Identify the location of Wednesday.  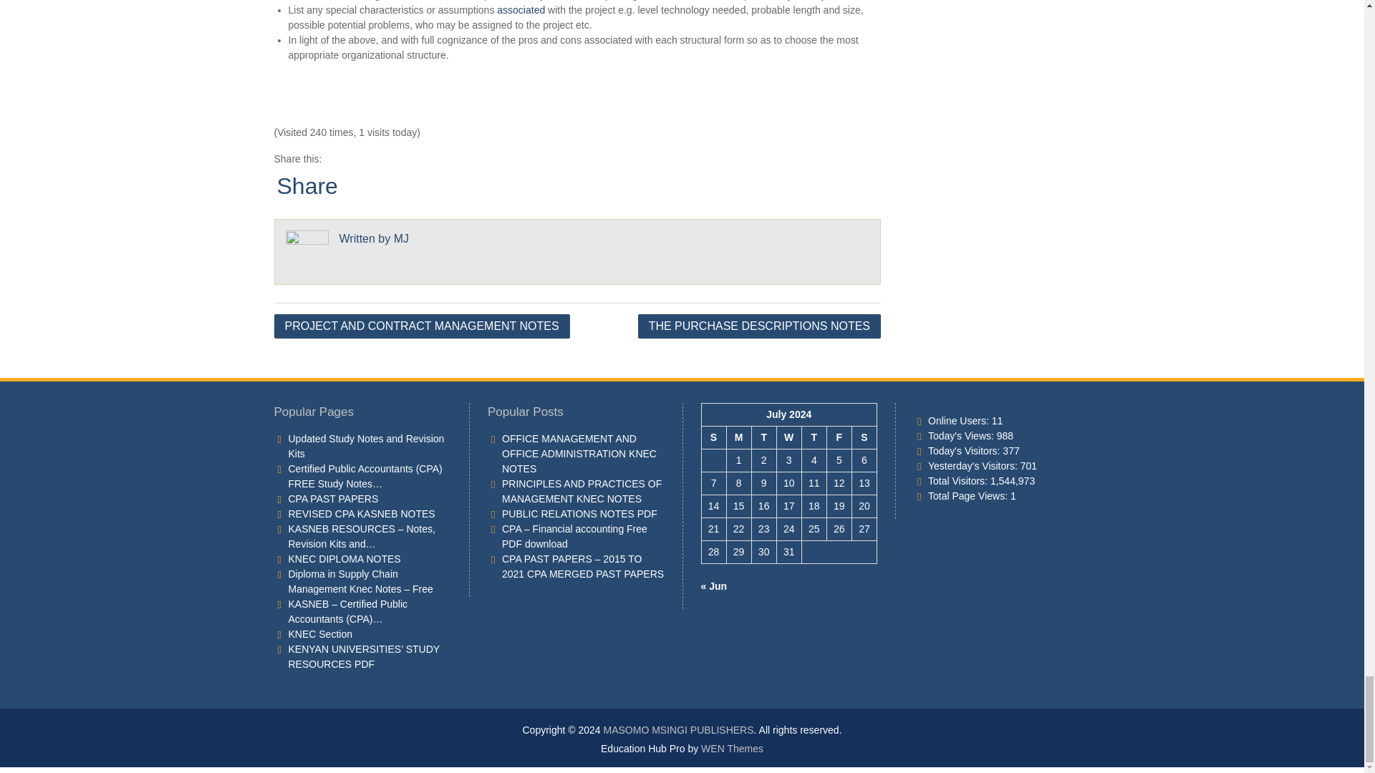
(789, 437).